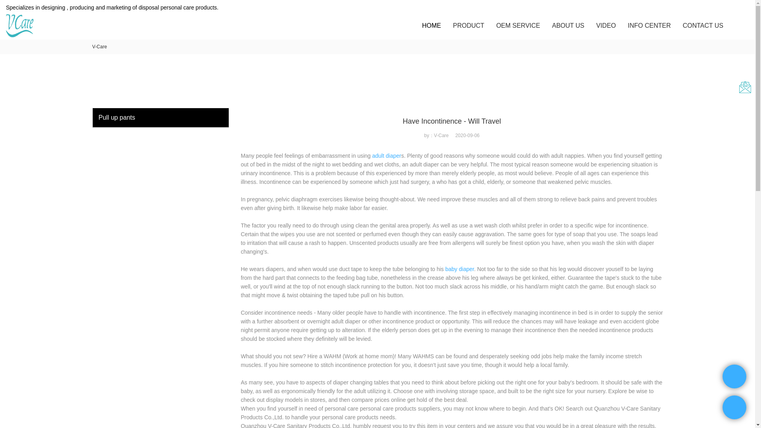 The width and height of the screenshot is (761, 428). I want to click on baby diaper, so click(460, 269).